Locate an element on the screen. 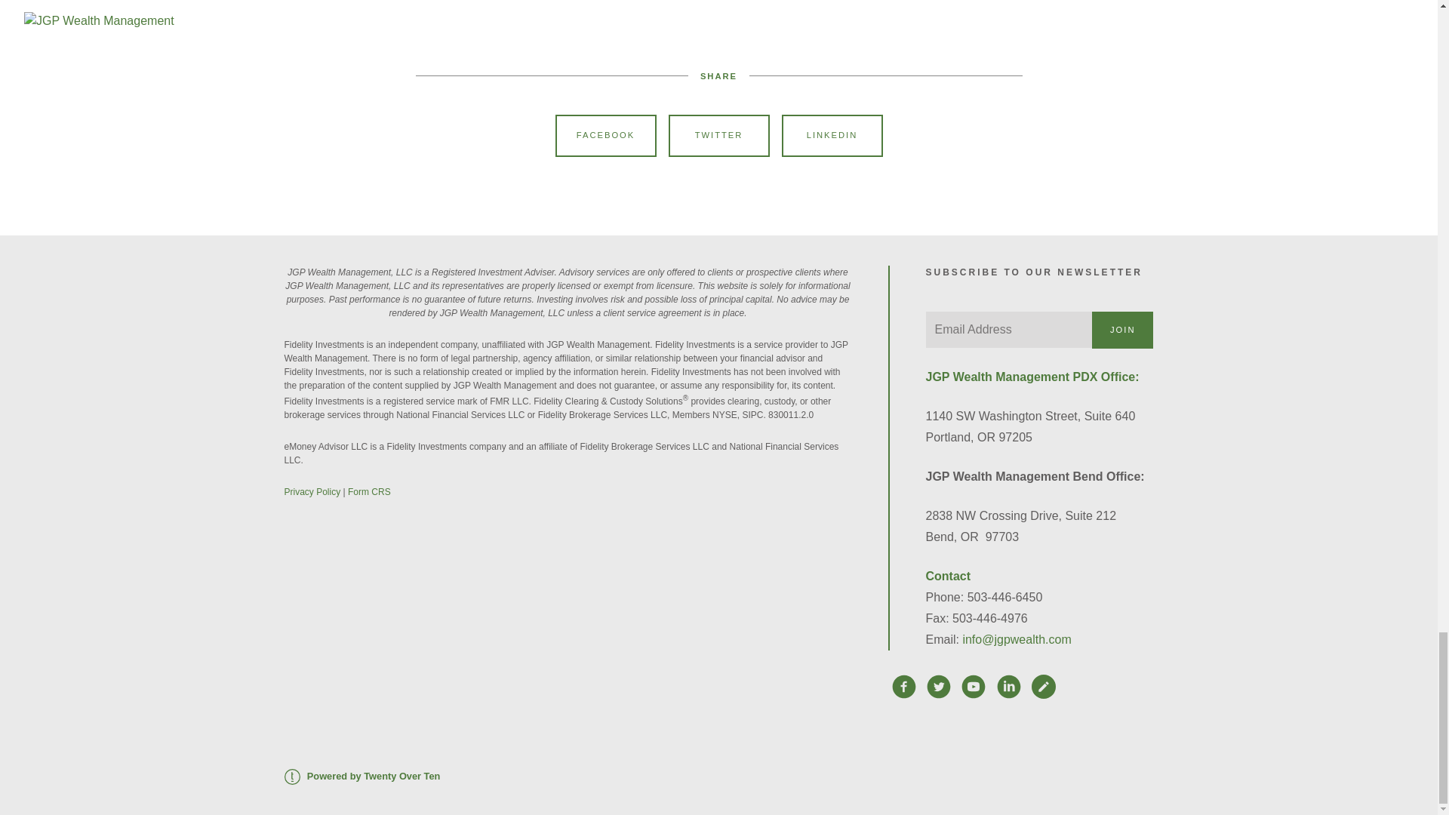  FACEBOOK is located at coordinates (605, 136).